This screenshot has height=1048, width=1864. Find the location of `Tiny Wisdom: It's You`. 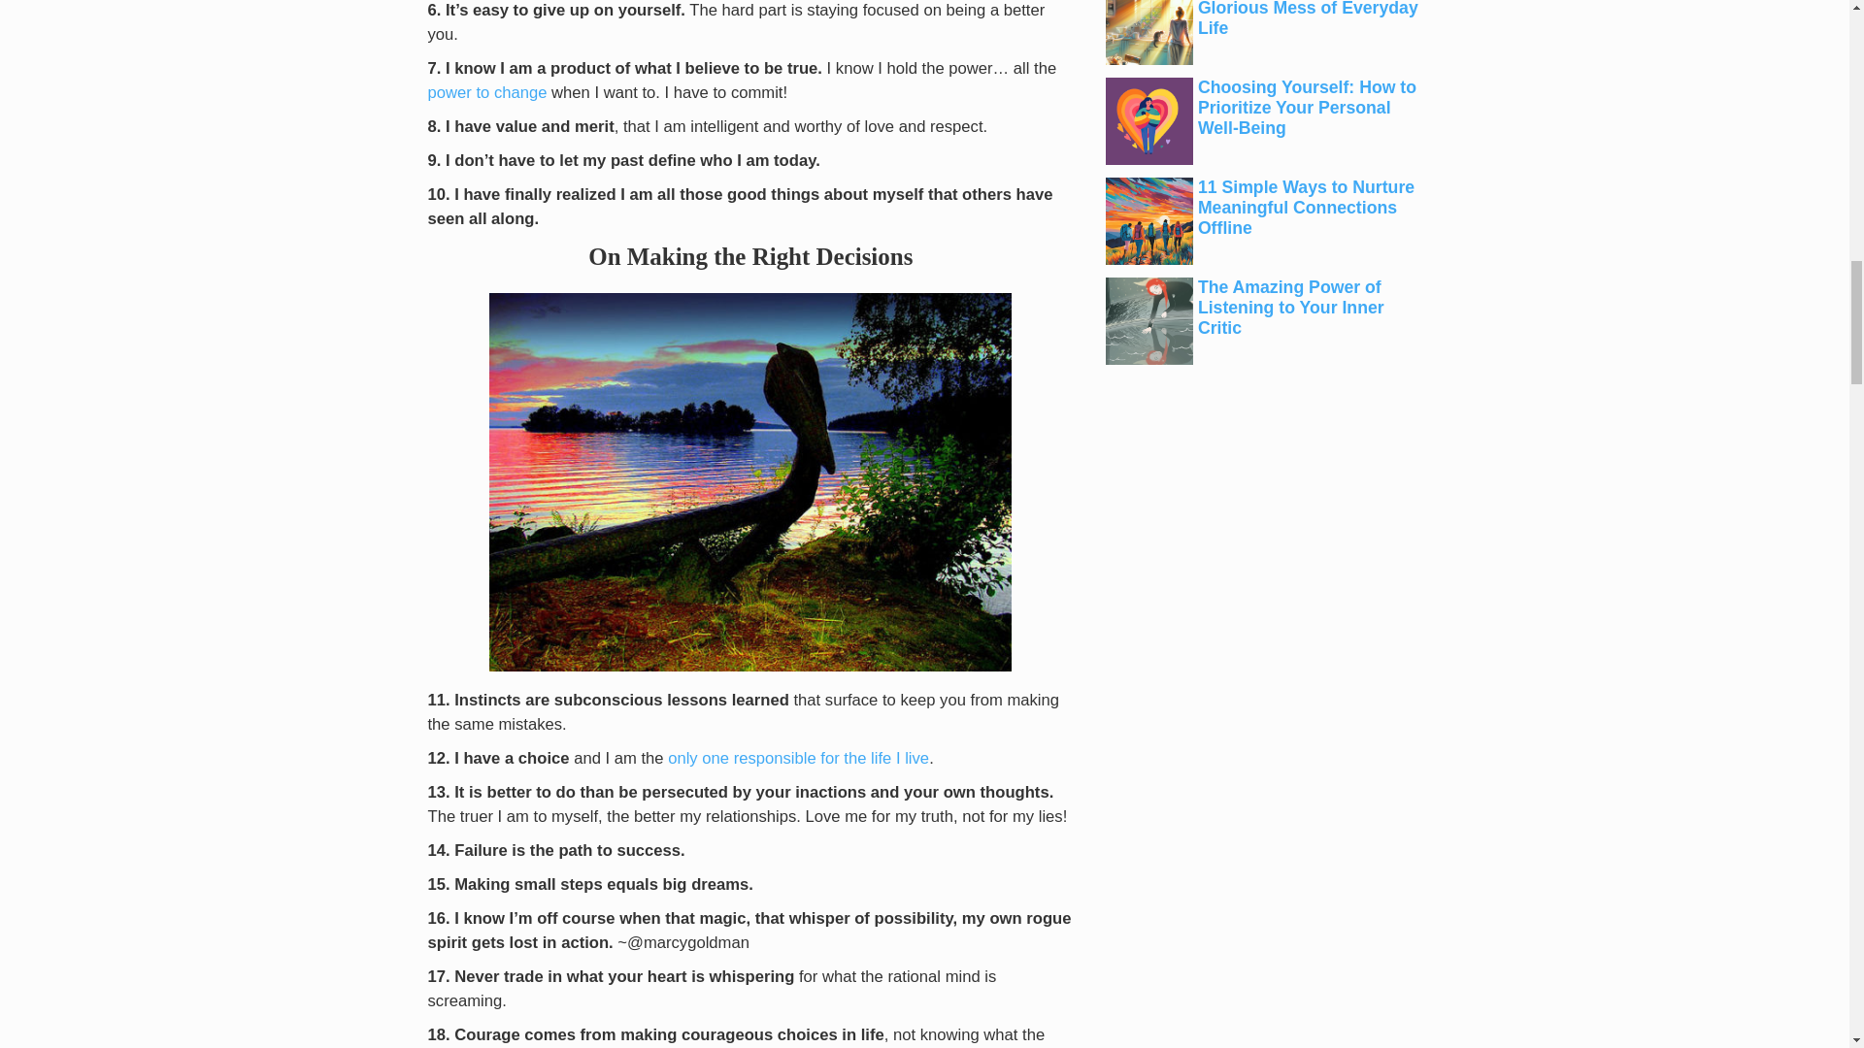

Tiny Wisdom: It's You is located at coordinates (798, 758).